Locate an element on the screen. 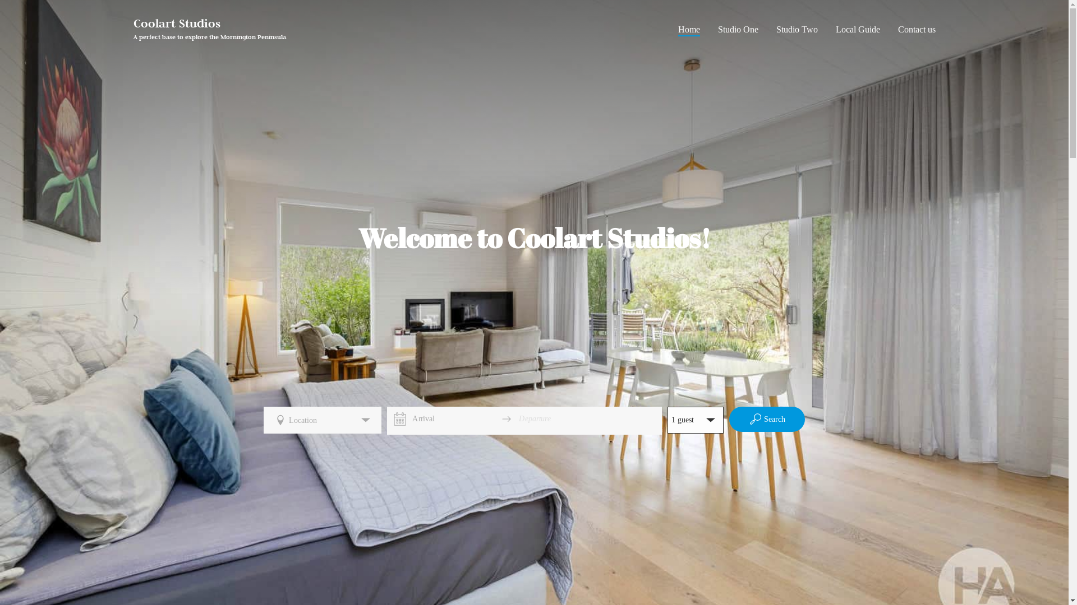  Contact us is located at coordinates (917, 30).